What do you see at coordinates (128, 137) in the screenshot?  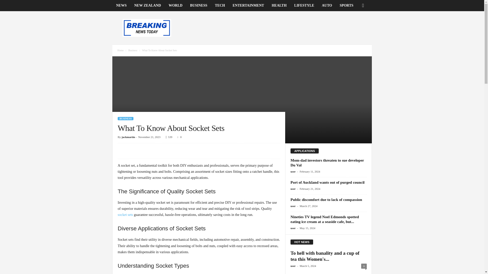 I see `jackmartin` at bounding box center [128, 137].